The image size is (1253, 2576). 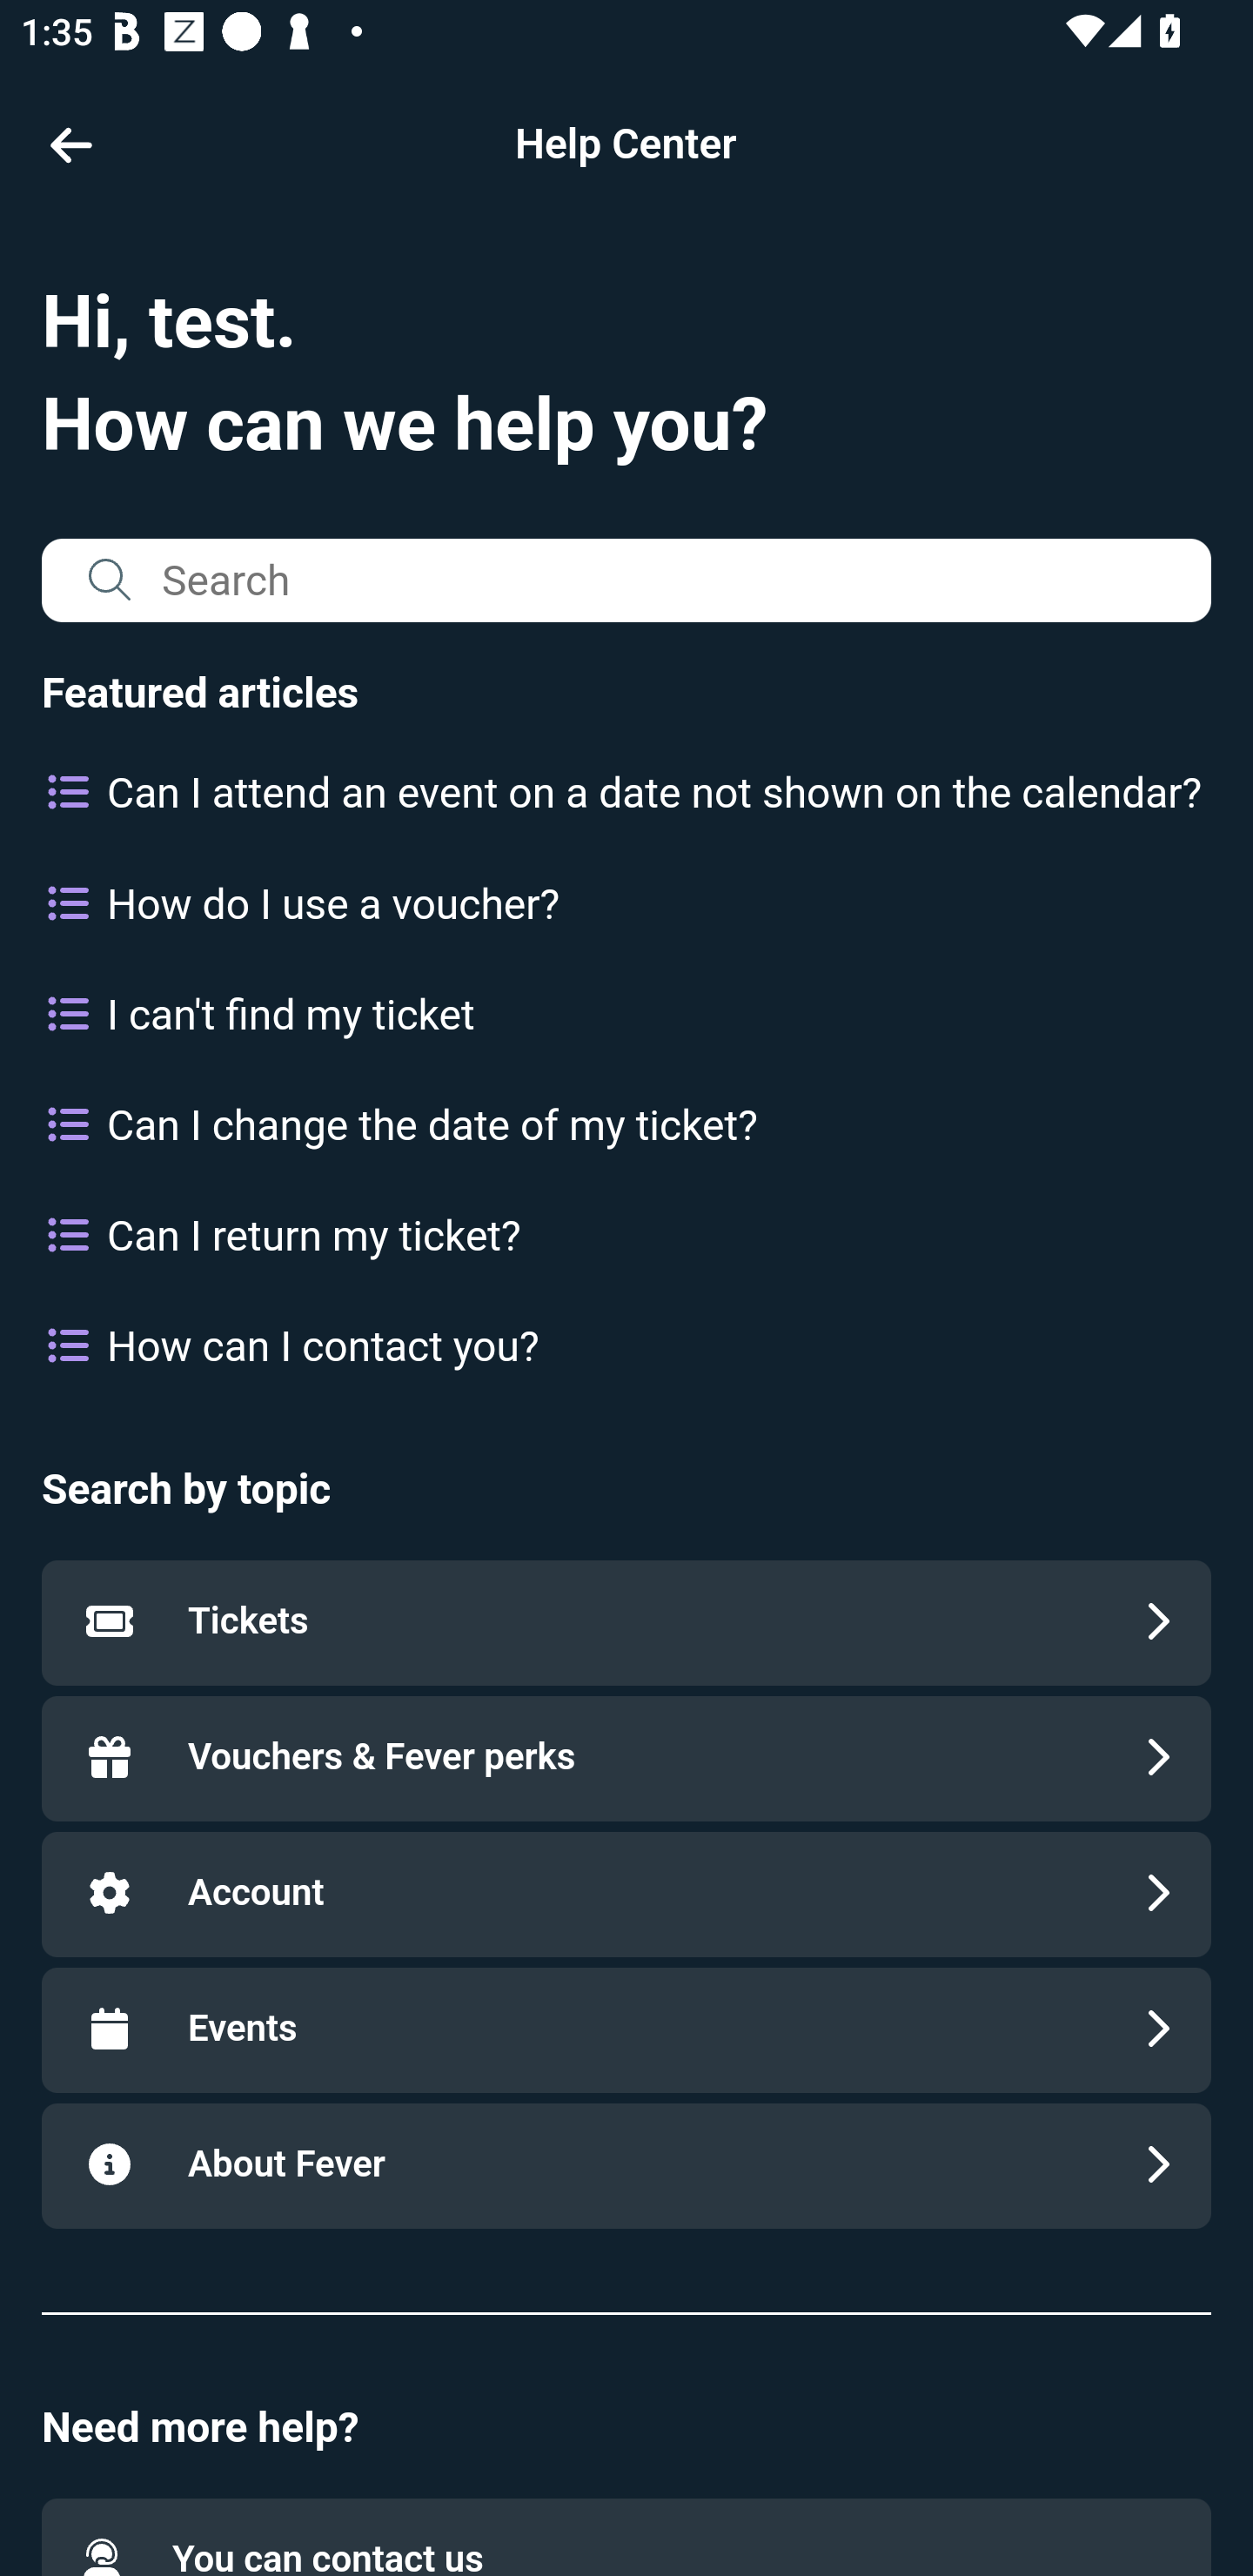 I want to click on Events, so click(x=626, y=2029).